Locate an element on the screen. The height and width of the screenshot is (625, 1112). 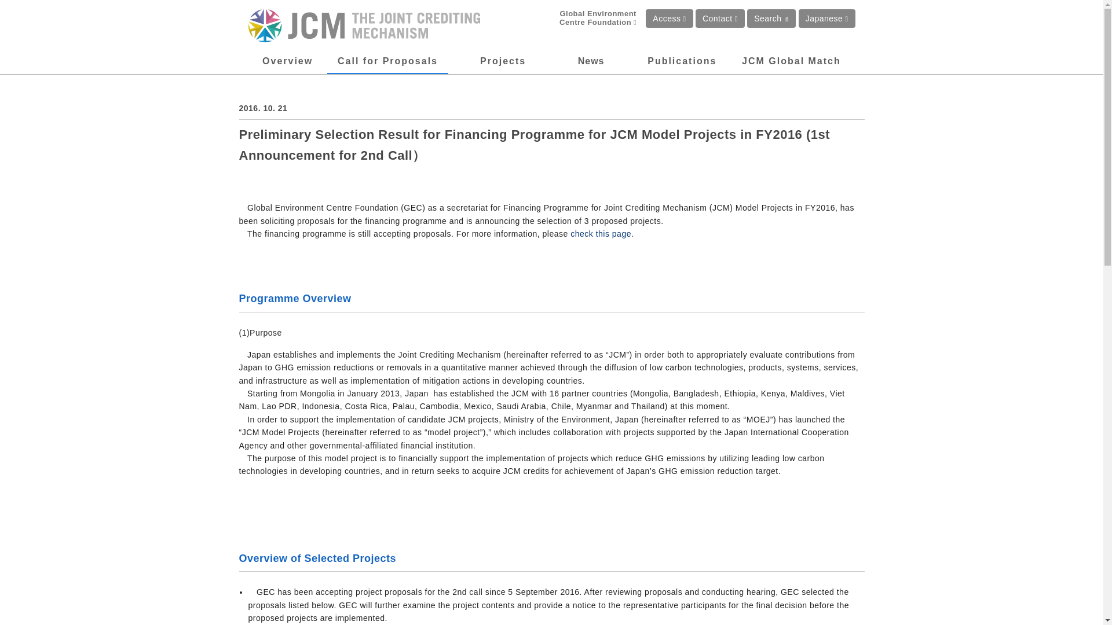
Global Environment Centre Foundation is located at coordinates (588, 19).